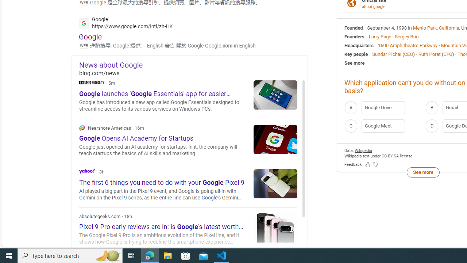 The width and height of the screenshot is (467, 263). What do you see at coordinates (356, 54) in the screenshot?
I see `Key people` at bounding box center [356, 54].